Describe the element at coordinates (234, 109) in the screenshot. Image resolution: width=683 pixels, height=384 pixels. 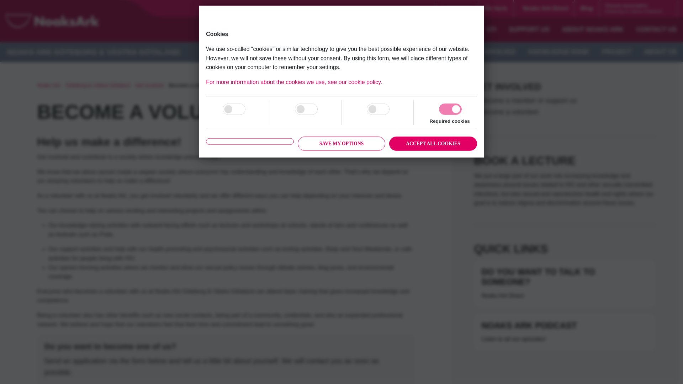
I see `analytics` at that location.